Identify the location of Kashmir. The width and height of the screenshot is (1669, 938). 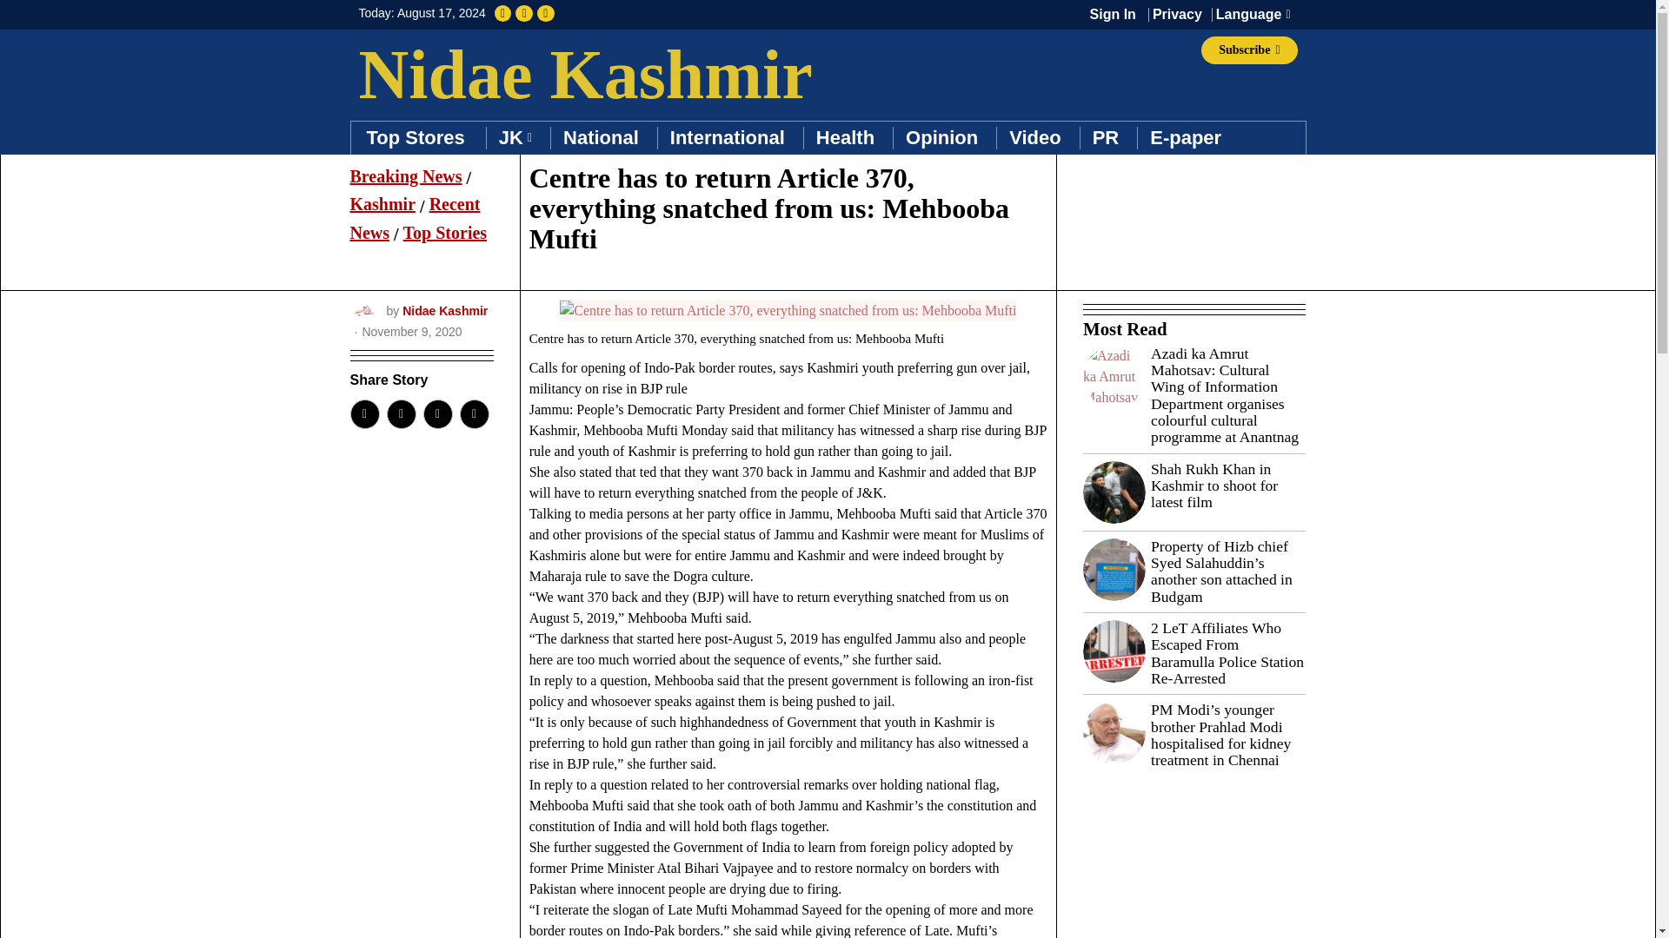
(382, 203).